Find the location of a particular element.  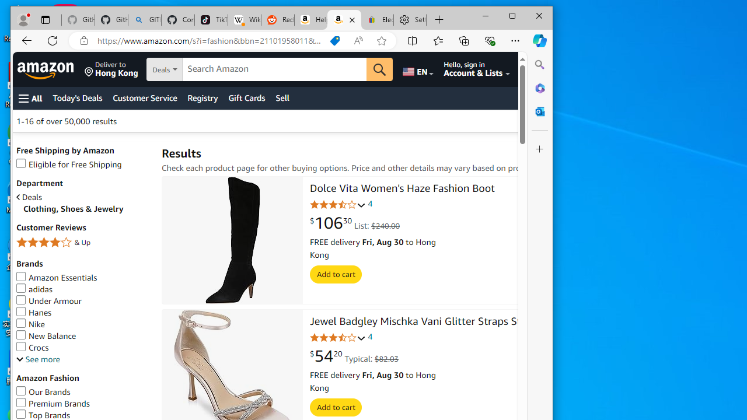

Choose a language for shopping. is located at coordinates (417, 69).